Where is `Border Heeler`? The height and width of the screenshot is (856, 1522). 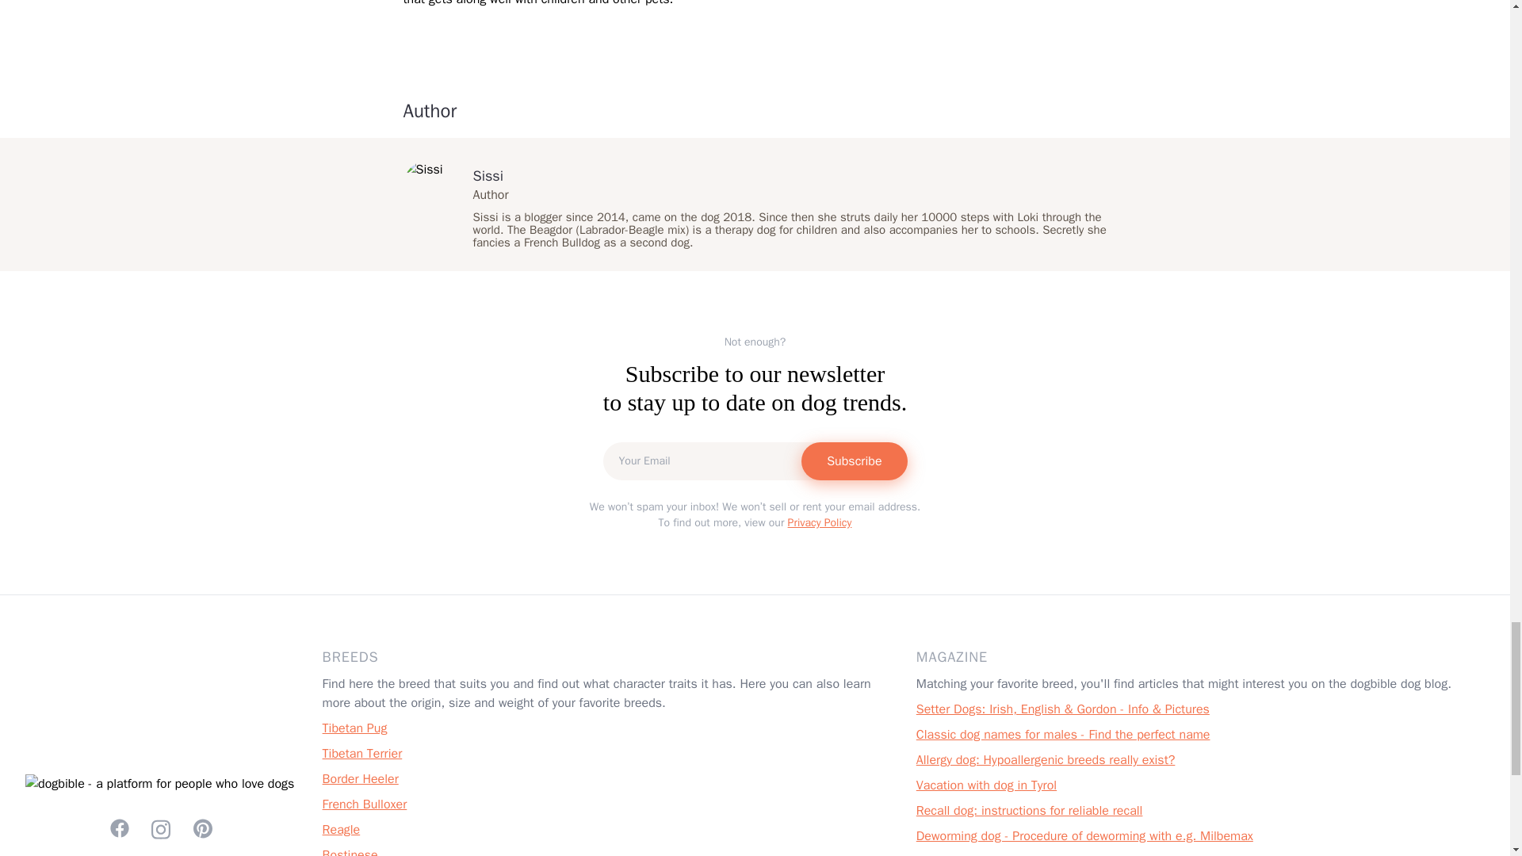 Border Heeler is located at coordinates (361, 778).